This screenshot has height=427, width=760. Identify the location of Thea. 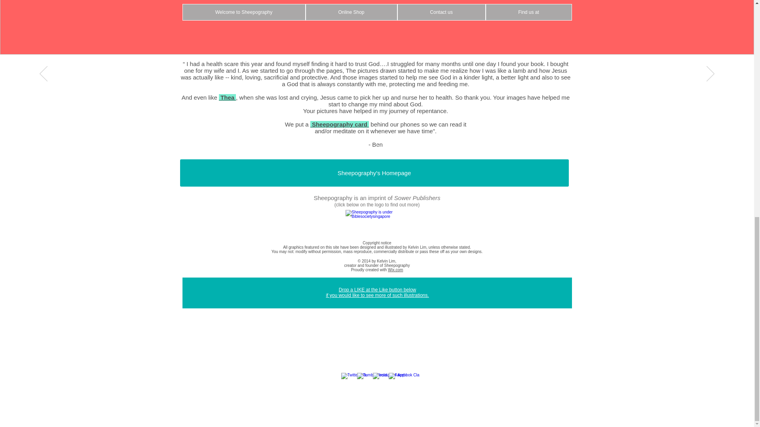
(228, 97).